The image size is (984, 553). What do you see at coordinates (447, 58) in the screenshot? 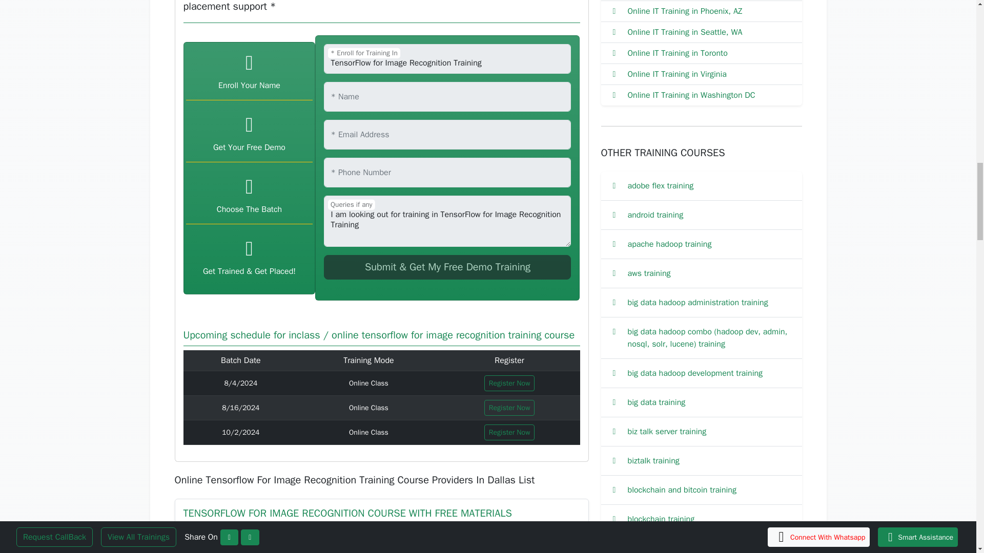
I see `TensorFlow for Image Recognition Training` at bounding box center [447, 58].